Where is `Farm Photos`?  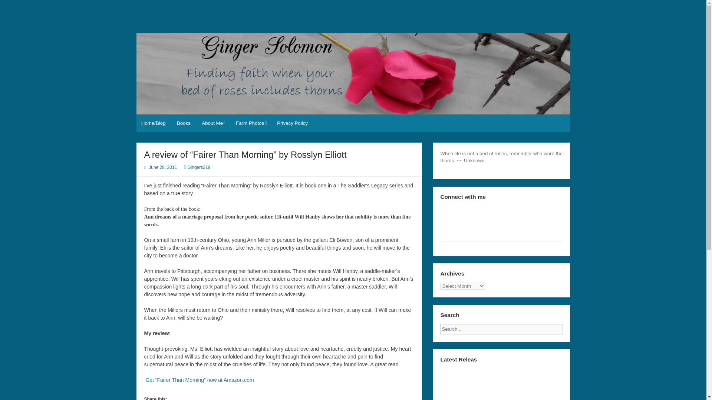 Farm Photos is located at coordinates (251, 123).